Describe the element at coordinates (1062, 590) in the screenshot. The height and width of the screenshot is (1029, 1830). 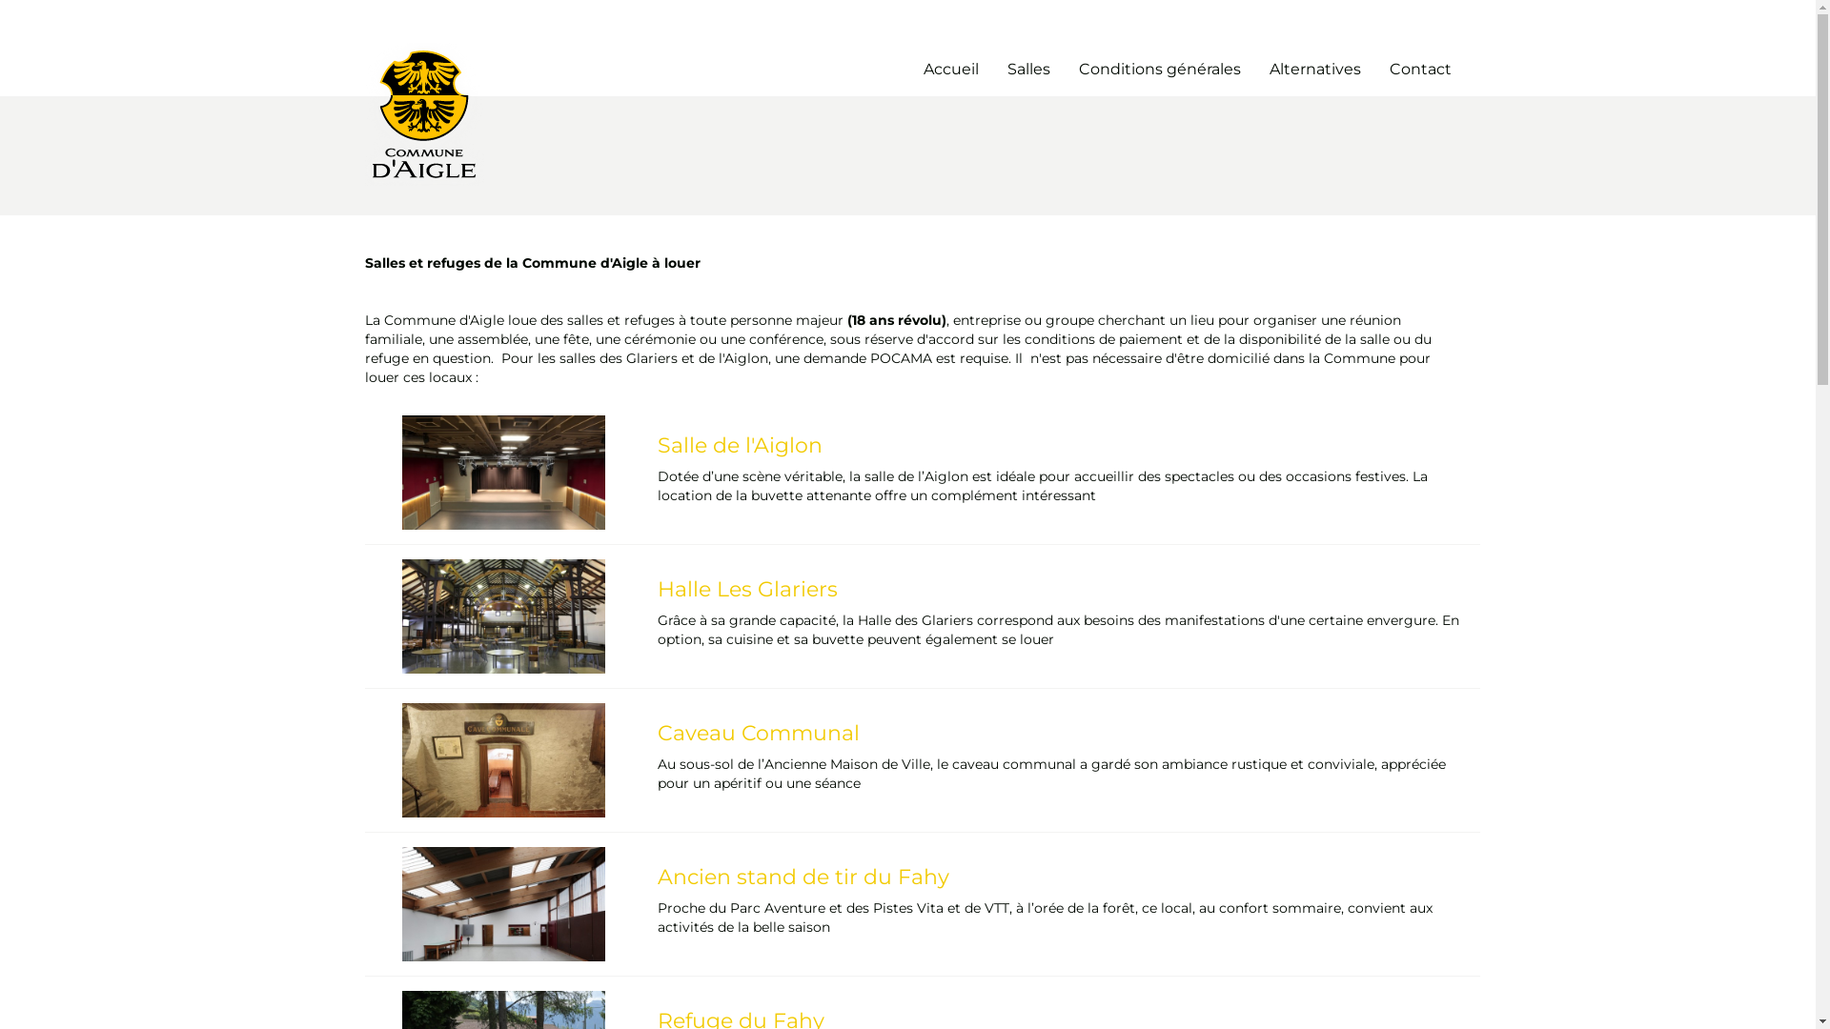
I see `Halle Les Glariers` at that location.